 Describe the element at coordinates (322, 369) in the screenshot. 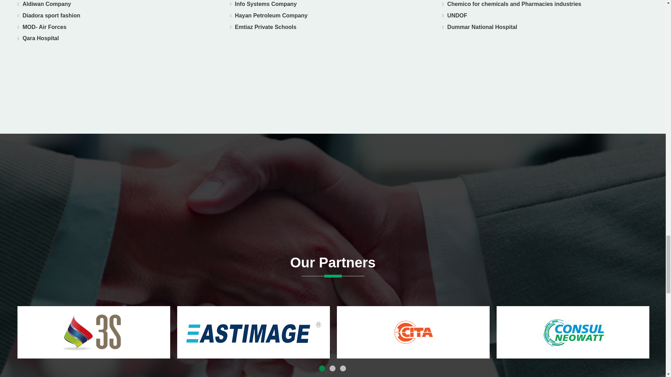

I see `1` at that location.